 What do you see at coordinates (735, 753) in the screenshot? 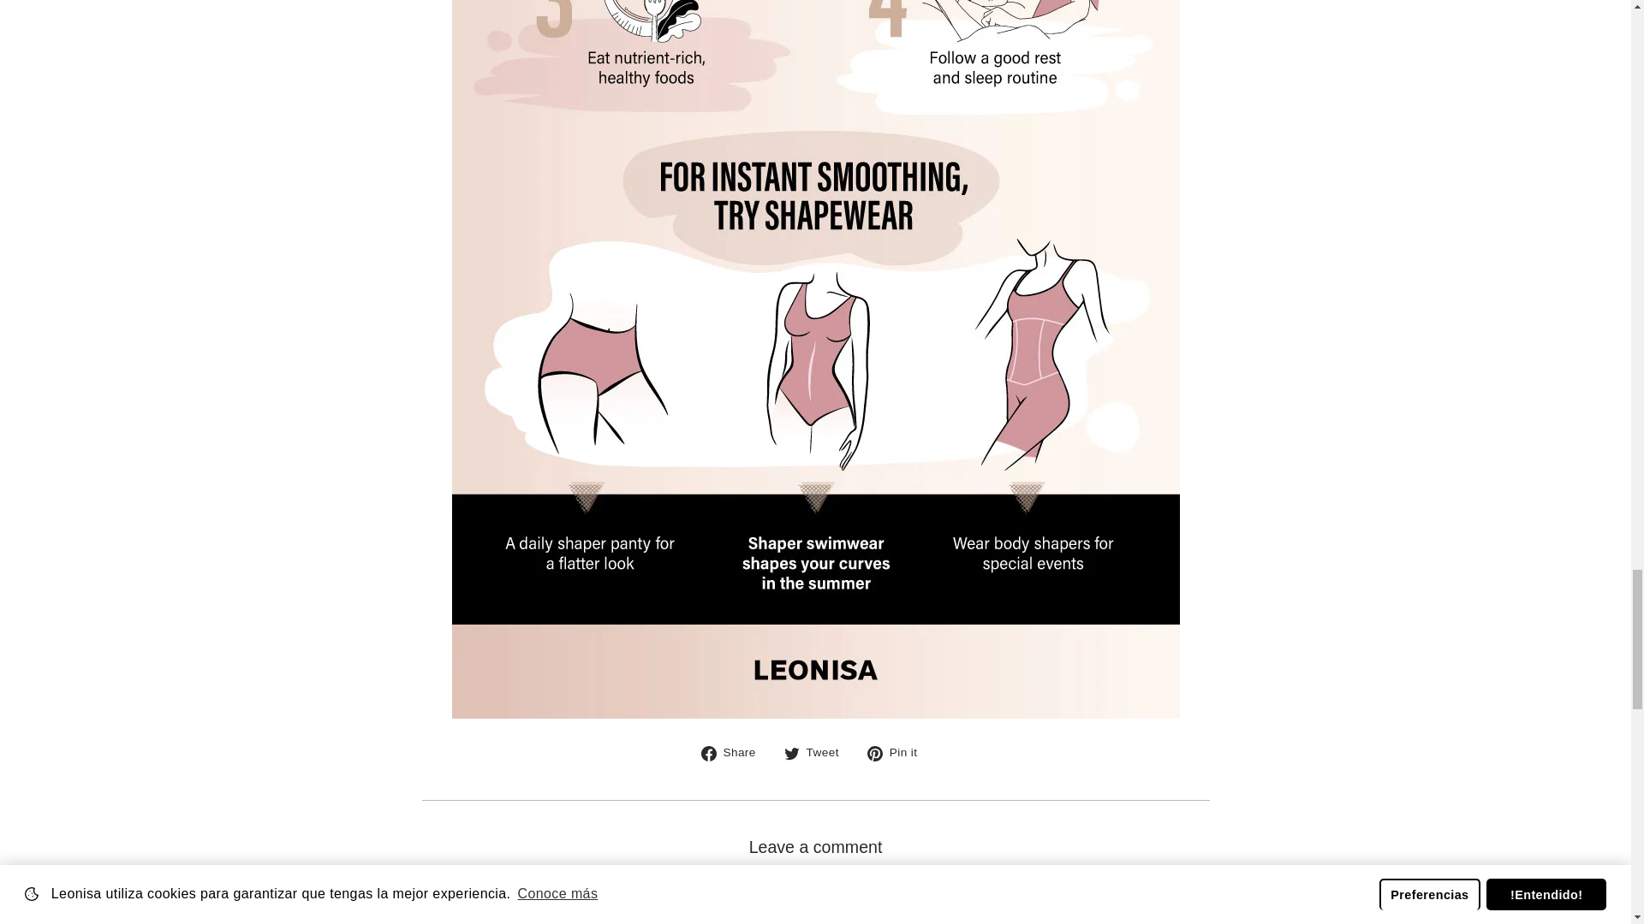
I see `Share on Facebook` at bounding box center [735, 753].